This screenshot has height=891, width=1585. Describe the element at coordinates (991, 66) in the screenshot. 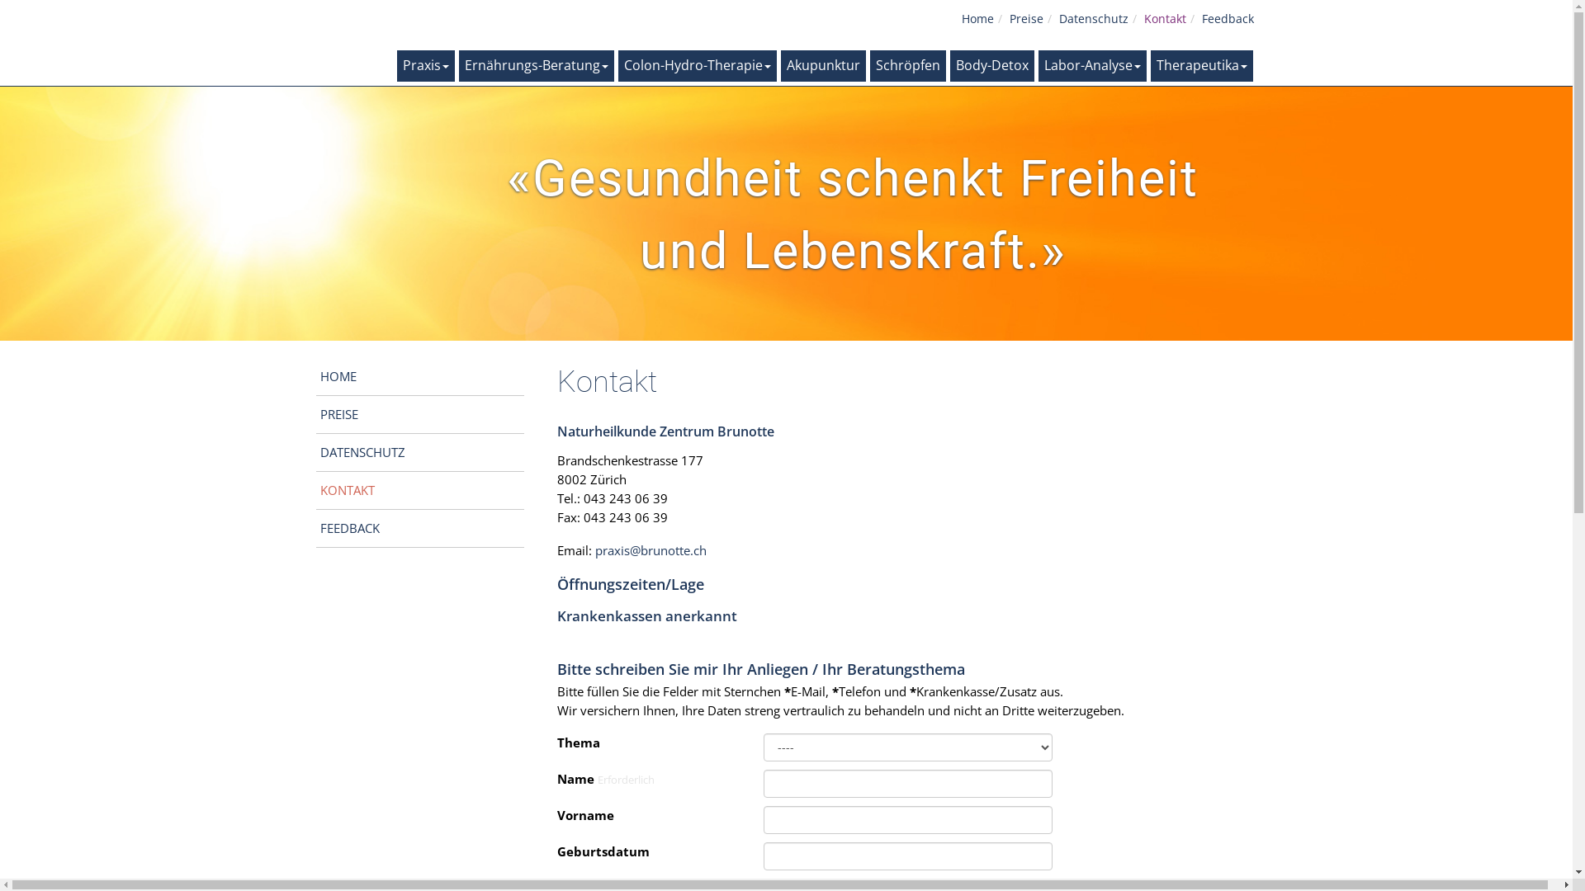

I see `Body-Detox` at that location.